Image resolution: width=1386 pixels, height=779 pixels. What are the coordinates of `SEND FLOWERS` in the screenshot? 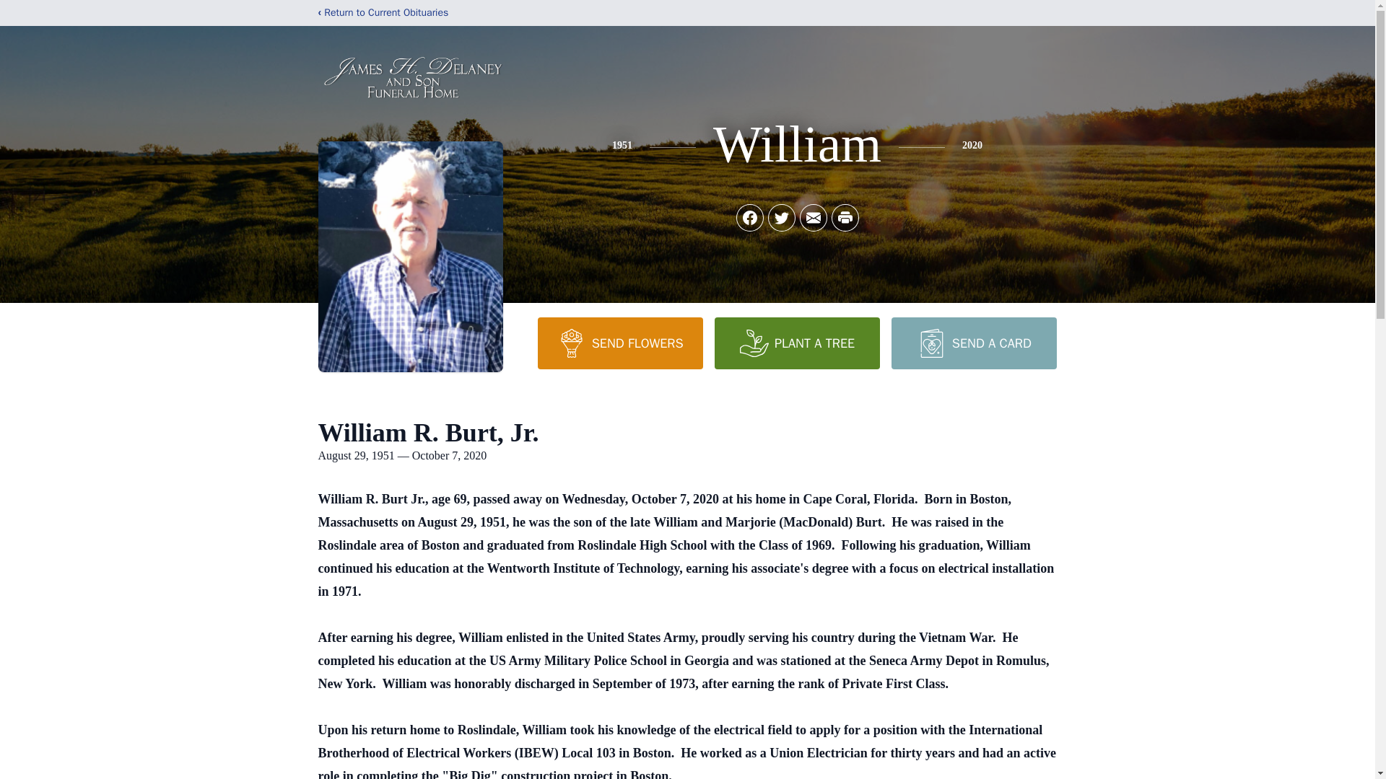 It's located at (619, 343).